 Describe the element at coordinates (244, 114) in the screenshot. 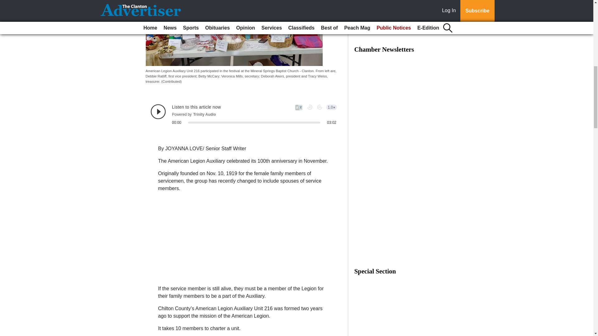

I see `Trinity Audio Player` at that location.